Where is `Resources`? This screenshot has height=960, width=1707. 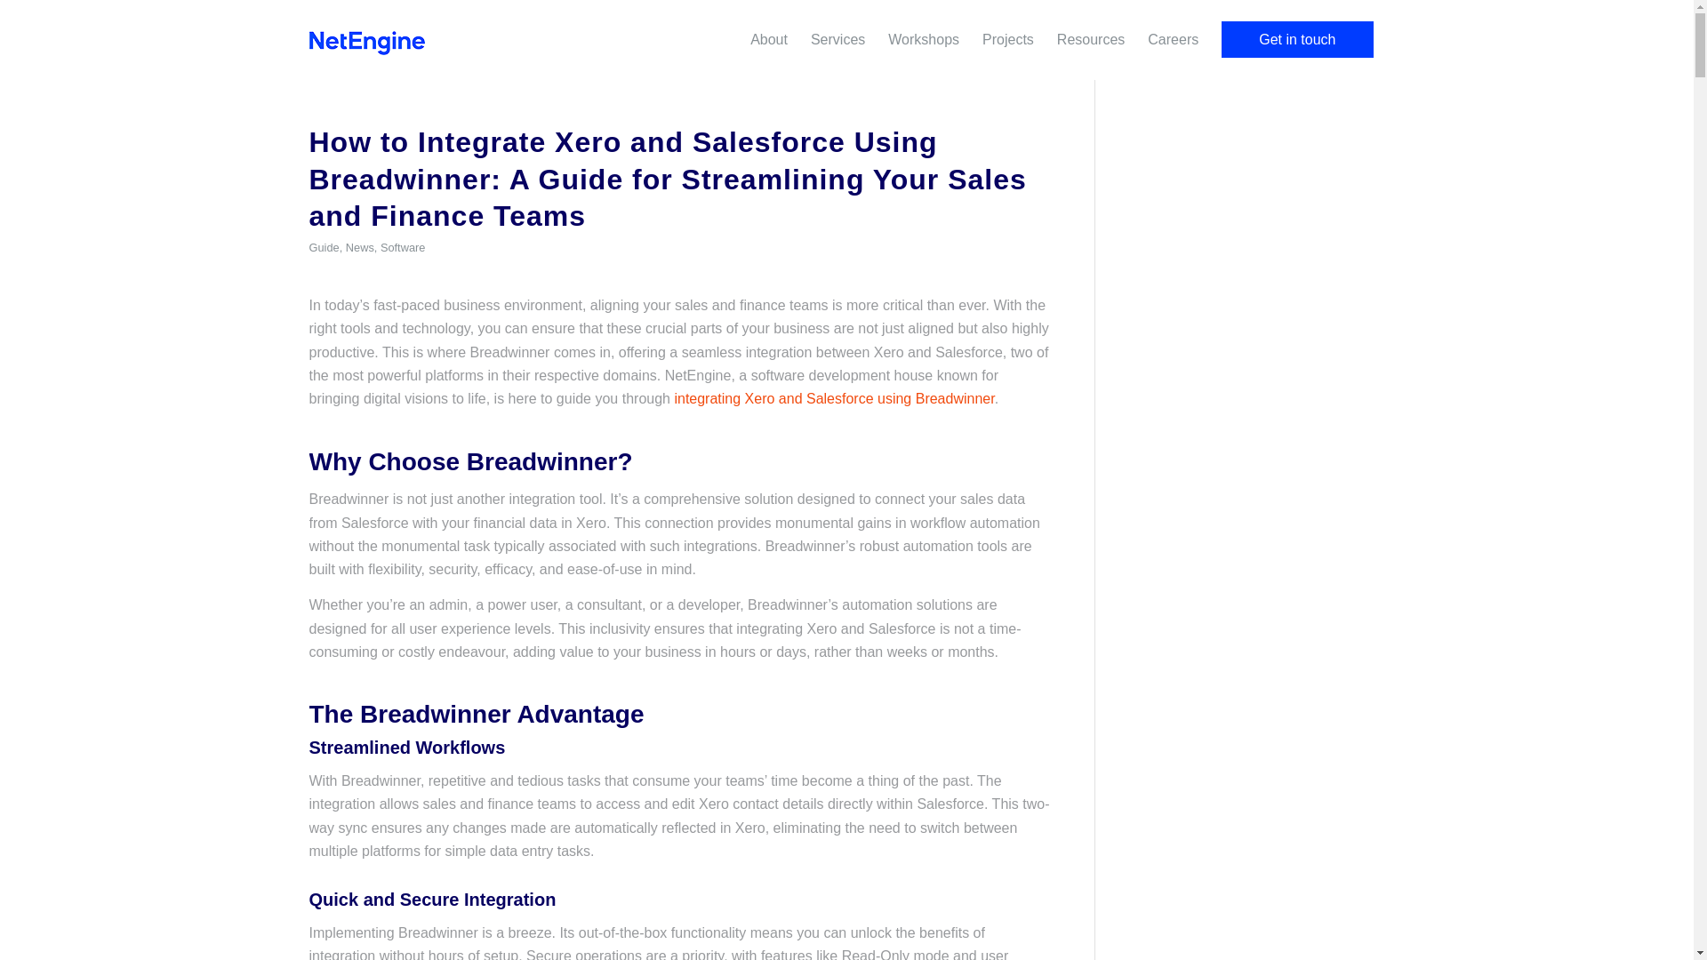
Resources is located at coordinates (1090, 39).